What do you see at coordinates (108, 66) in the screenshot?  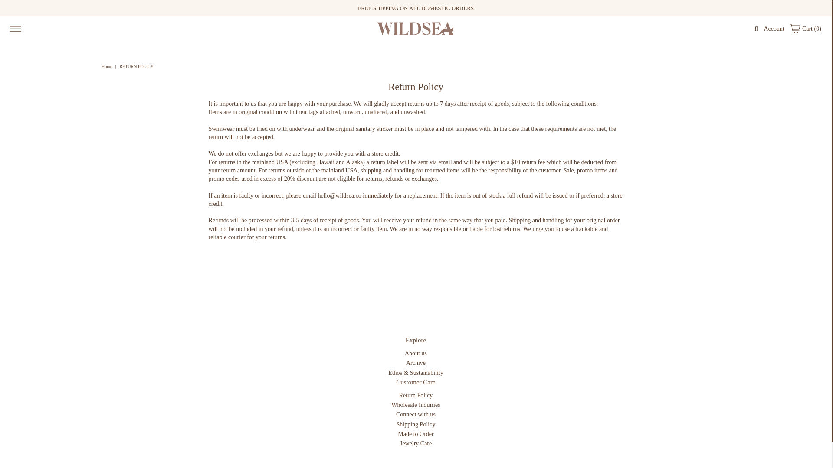 I see `Home` at bounding box center [108, 66].